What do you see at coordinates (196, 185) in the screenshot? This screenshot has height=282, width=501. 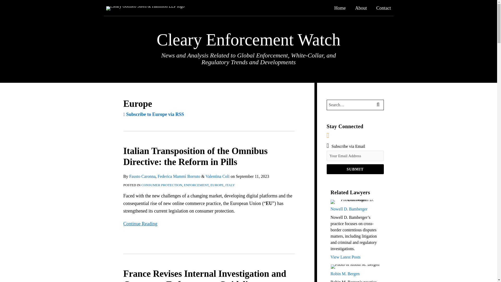 I see `ENFORCEMENT` at bounding box center [196, 185].